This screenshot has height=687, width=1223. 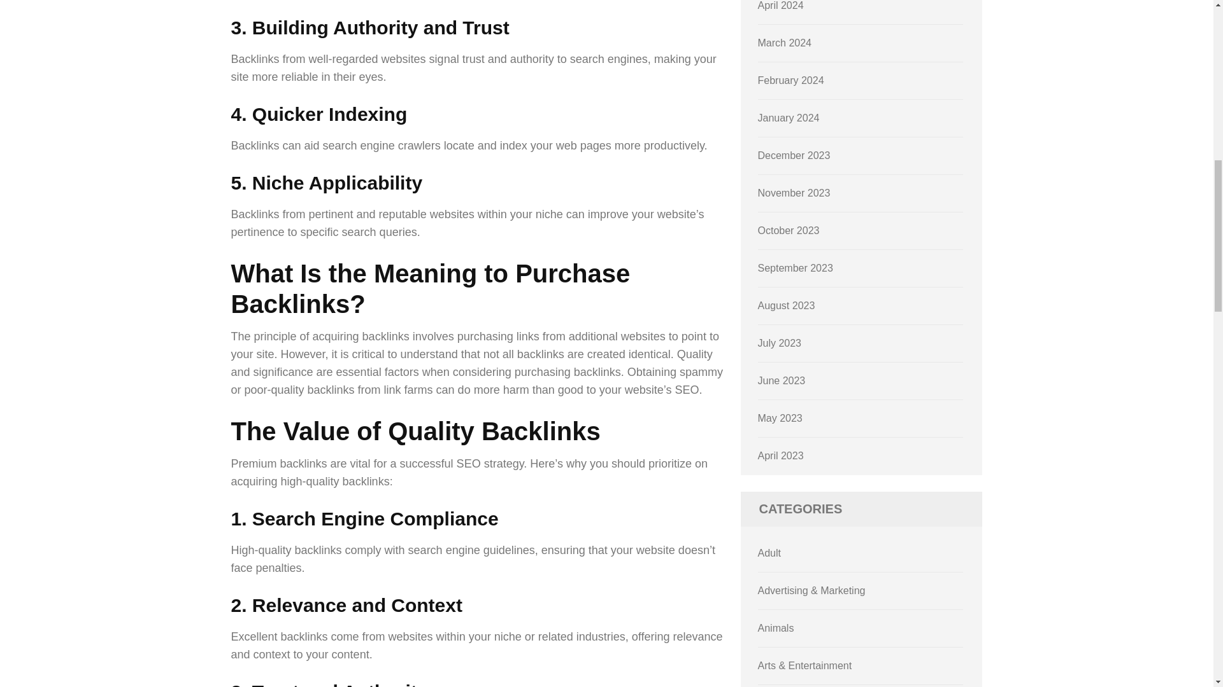 What do you see at coordinates (781, 5) in the screenshot?
I see `April 2024` at bounding box center [781, 5].